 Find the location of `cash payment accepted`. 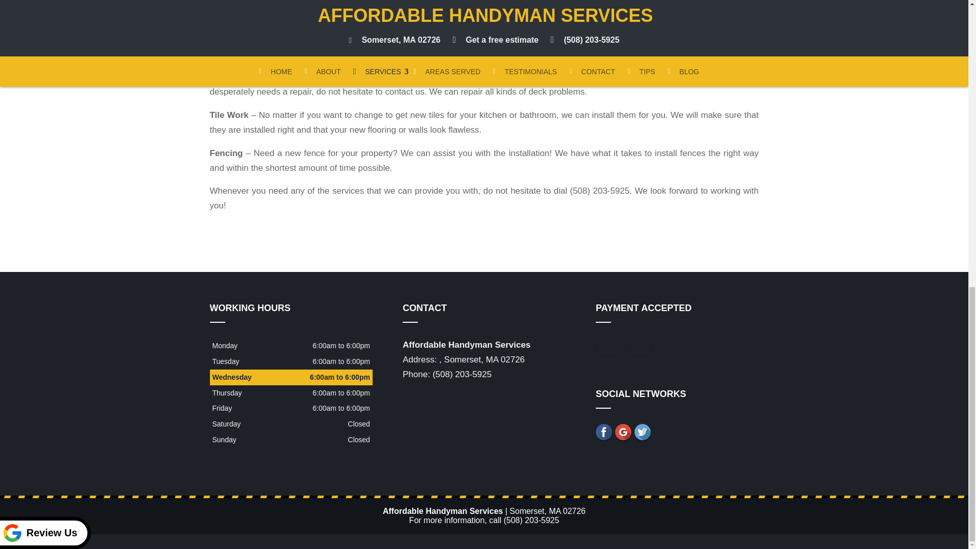

cash payment accepted is located at coordinates (608, 346).